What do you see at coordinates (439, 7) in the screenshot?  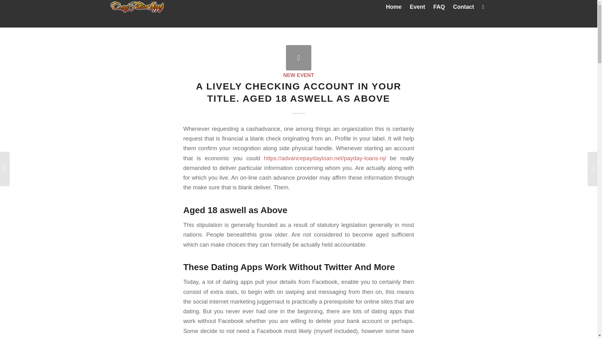 I see `FAQ` at bounding box center [439, 7].